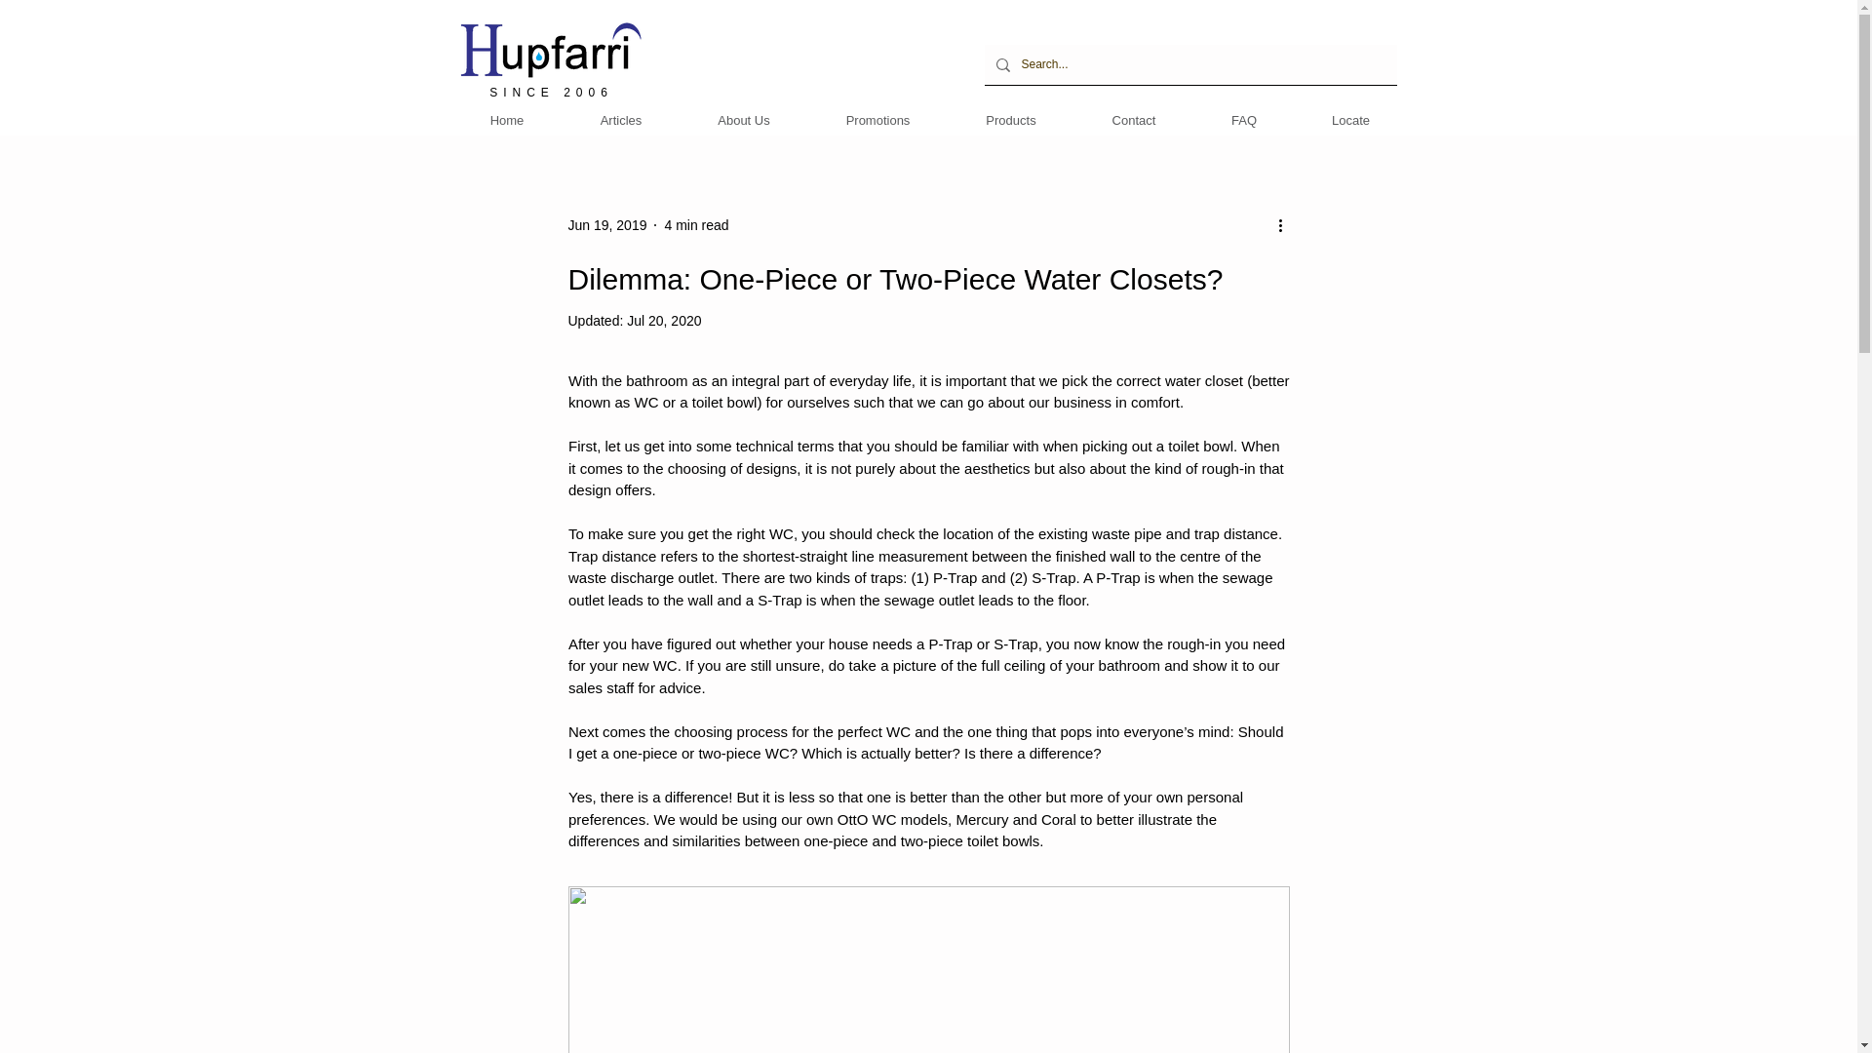  Describe the element at coordinates (745, 121) in the screenshot. I see `About Us` at that location.